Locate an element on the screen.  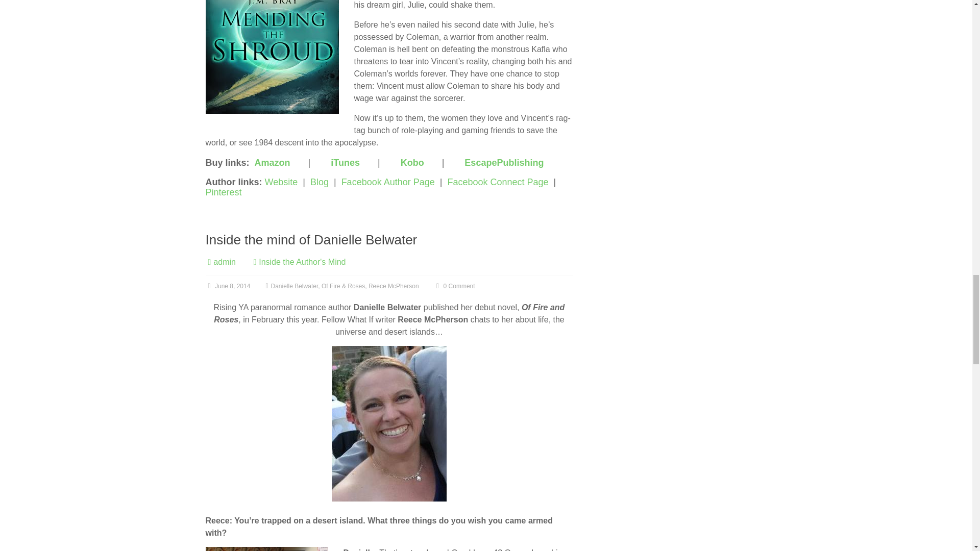
Amazon is located at coordinates (273, 162).